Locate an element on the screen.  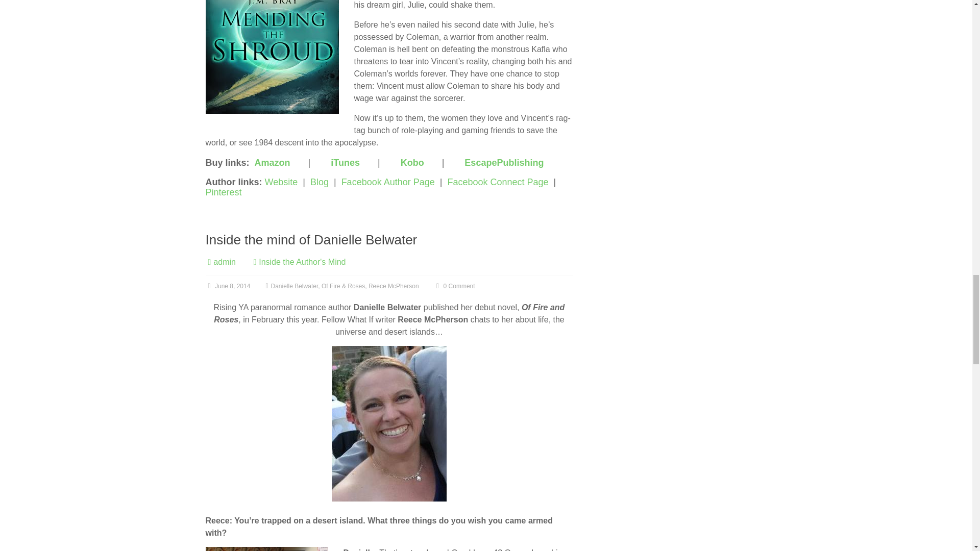
Amazon is located at coordinates (273, 162).